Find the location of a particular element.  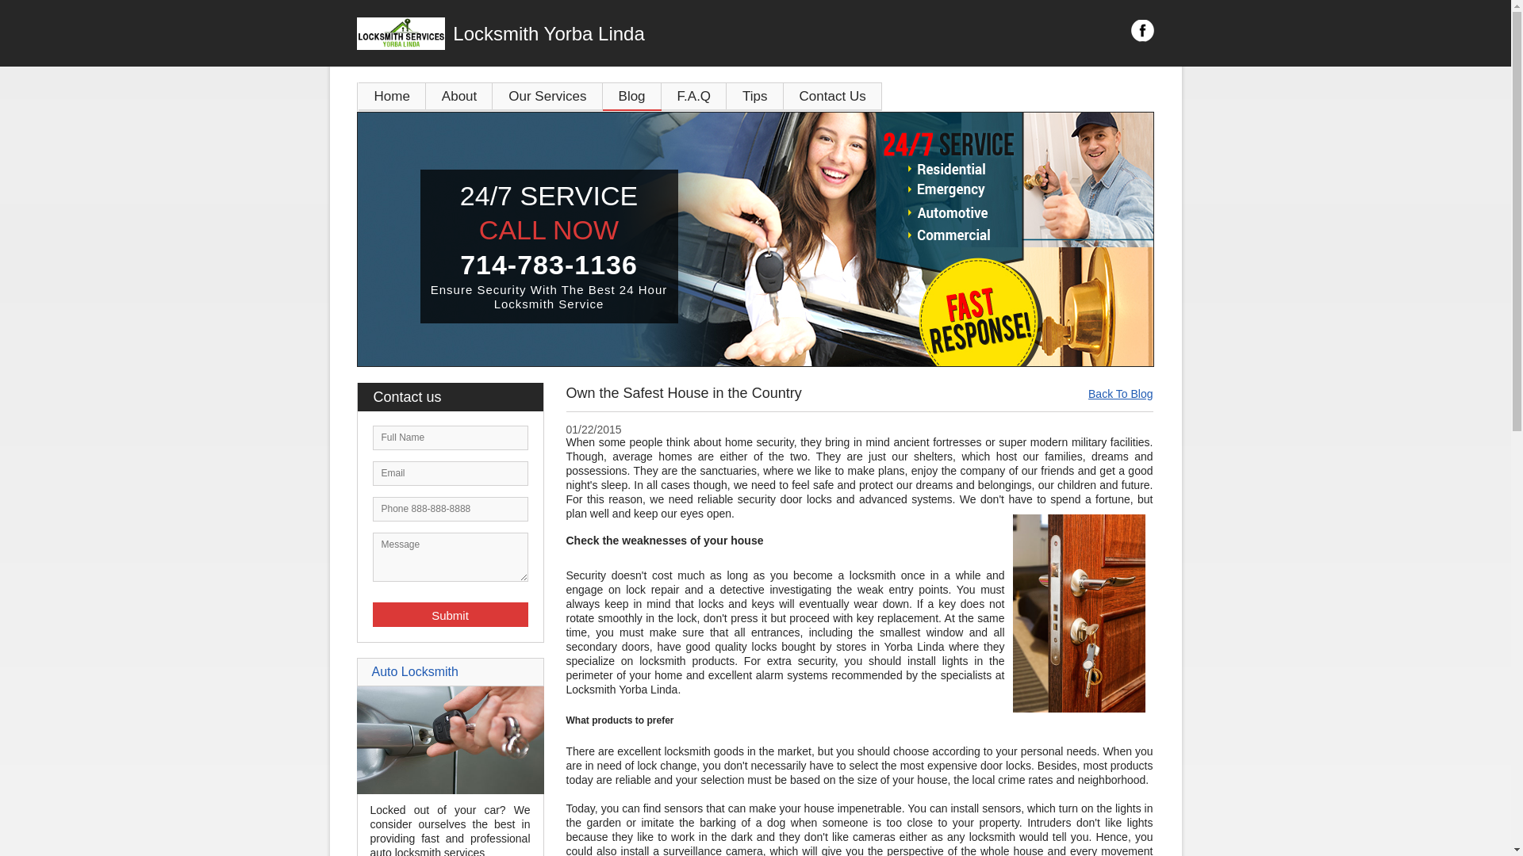

Back To Blog is located at coordinates (1120, 394).